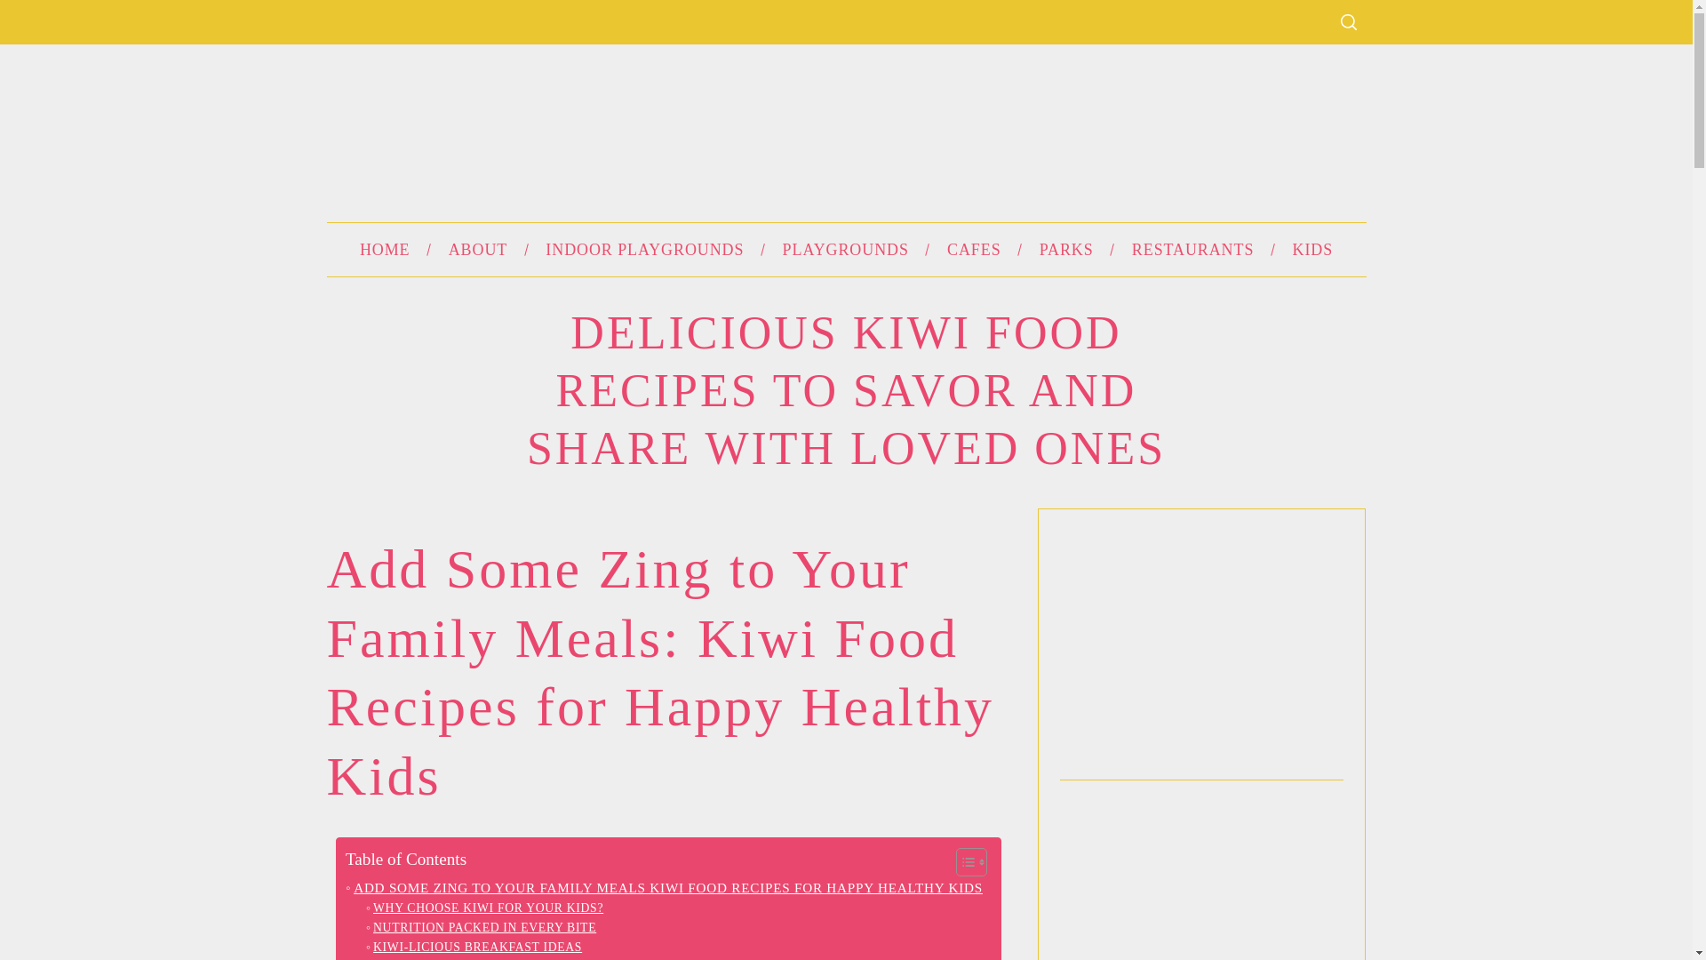  Describe the element at coordinates (481, 928) in the screenshot. I see `Nutrition Packed in Every Bite` at that location.